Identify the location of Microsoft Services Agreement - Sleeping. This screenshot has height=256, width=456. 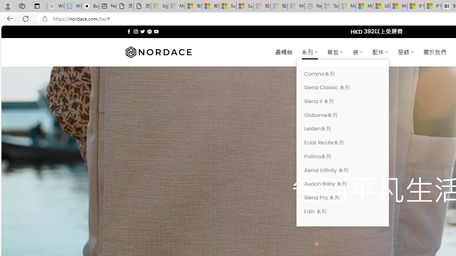
(176, 6).